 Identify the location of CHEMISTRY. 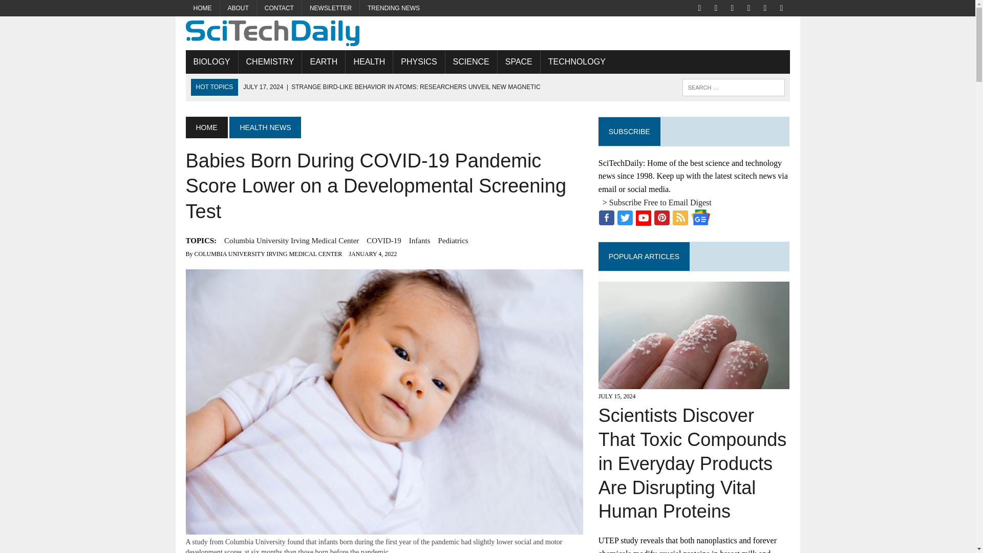
(270, 61).